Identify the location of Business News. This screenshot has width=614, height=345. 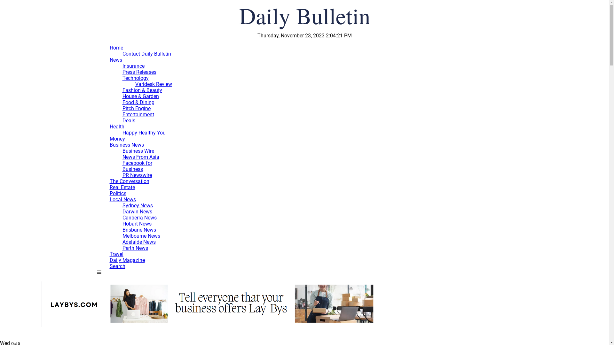
(127, 145).